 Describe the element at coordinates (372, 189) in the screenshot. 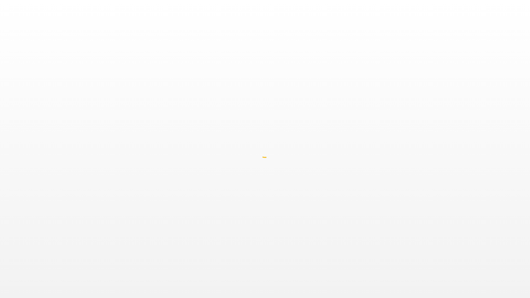

I see `Droit de changement de lieu` at that location.